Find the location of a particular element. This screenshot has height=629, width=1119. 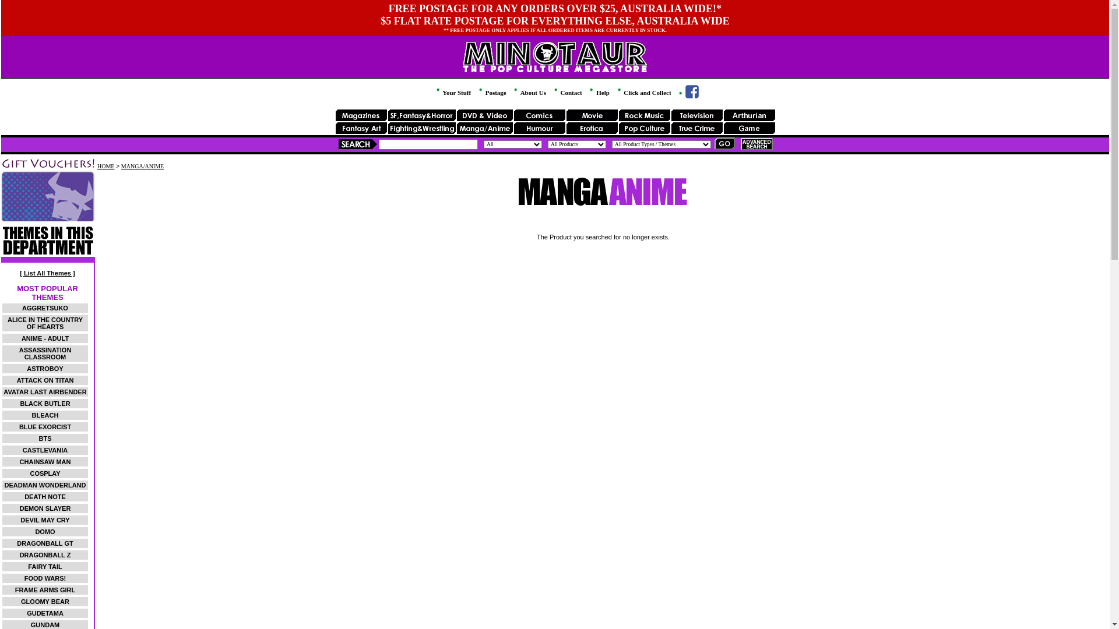

COSPLAY is located at coordinates (45, 473).